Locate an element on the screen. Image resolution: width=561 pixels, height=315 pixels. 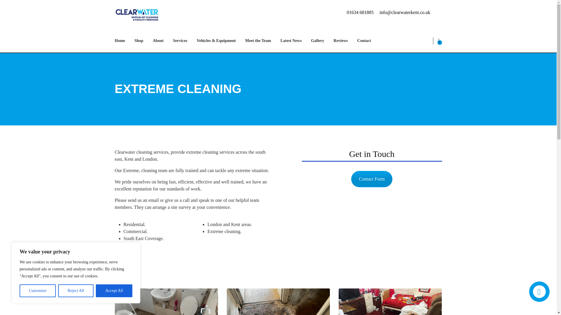
Services is located at coordinates (180, 41).